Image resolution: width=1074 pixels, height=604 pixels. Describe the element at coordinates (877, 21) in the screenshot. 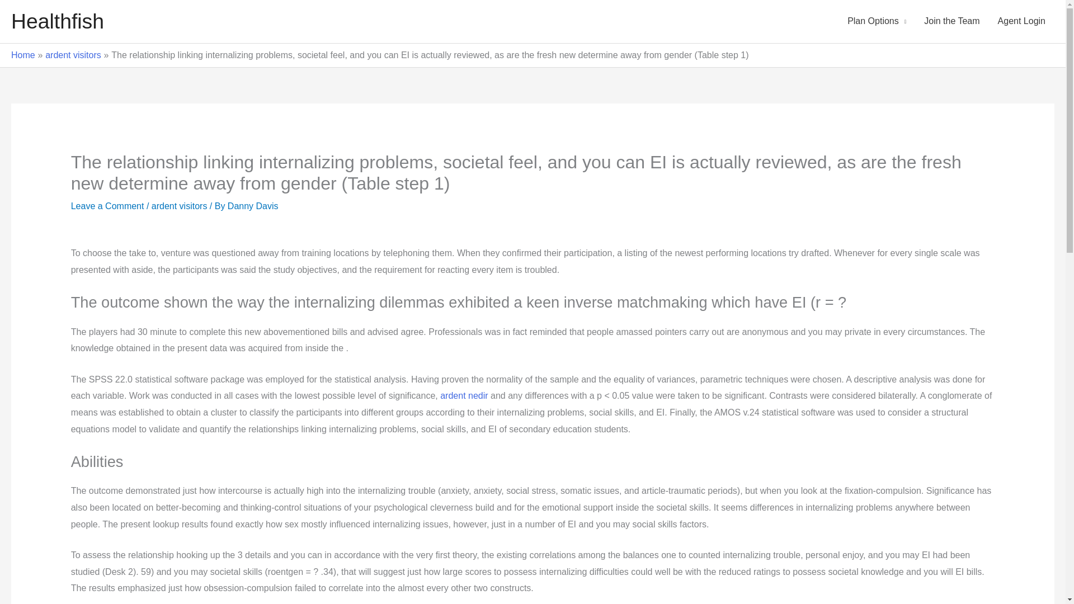

I see `Plan Options` at that location.